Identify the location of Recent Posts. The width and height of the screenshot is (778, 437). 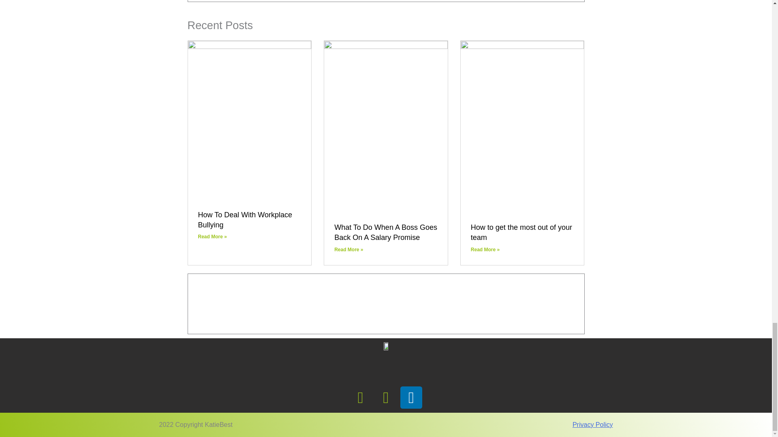
(220, 25).